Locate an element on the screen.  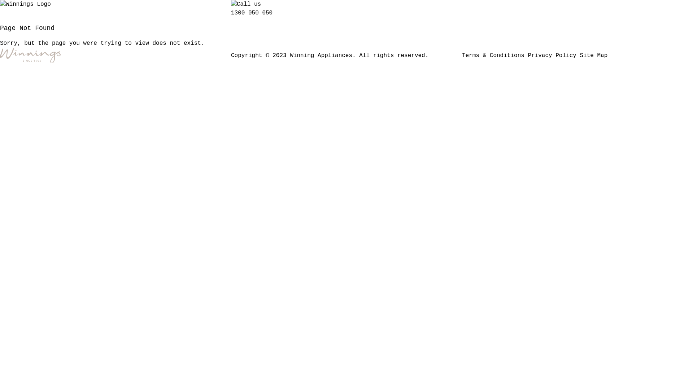
Site Map is located at coordinates (593, 55).